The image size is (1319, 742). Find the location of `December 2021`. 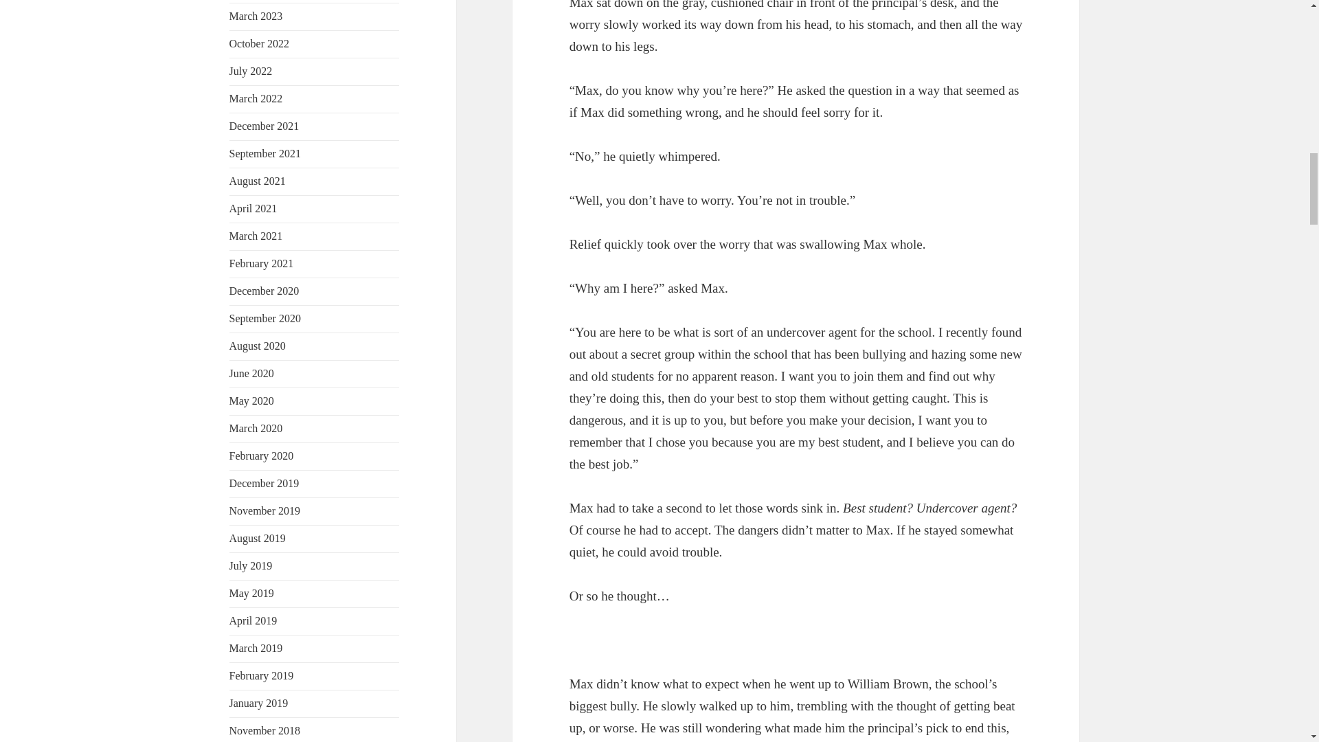

December 2021 is located at coordinates (264, 126).